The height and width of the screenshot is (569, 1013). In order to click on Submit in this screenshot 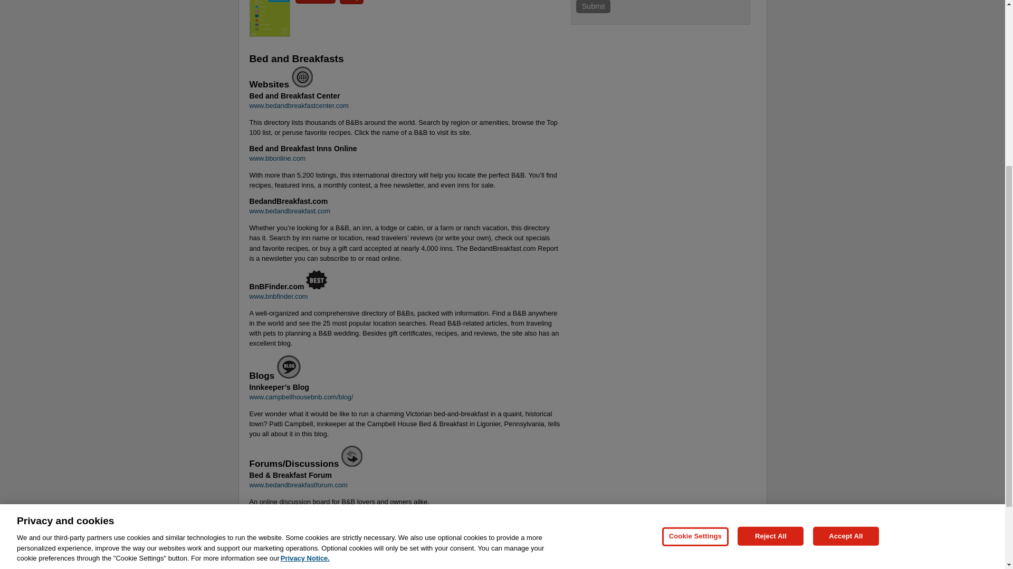, I will do `click(593, 6)`.